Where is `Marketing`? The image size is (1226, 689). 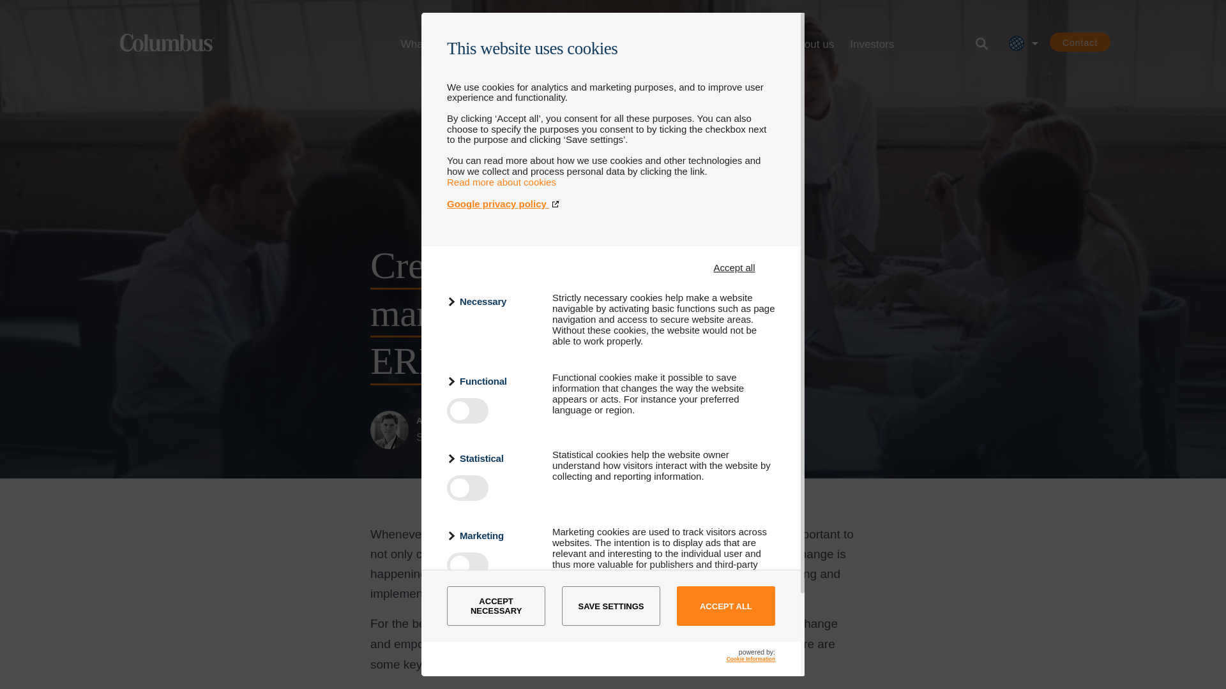 Marketing is located at coordinates (492, 536).